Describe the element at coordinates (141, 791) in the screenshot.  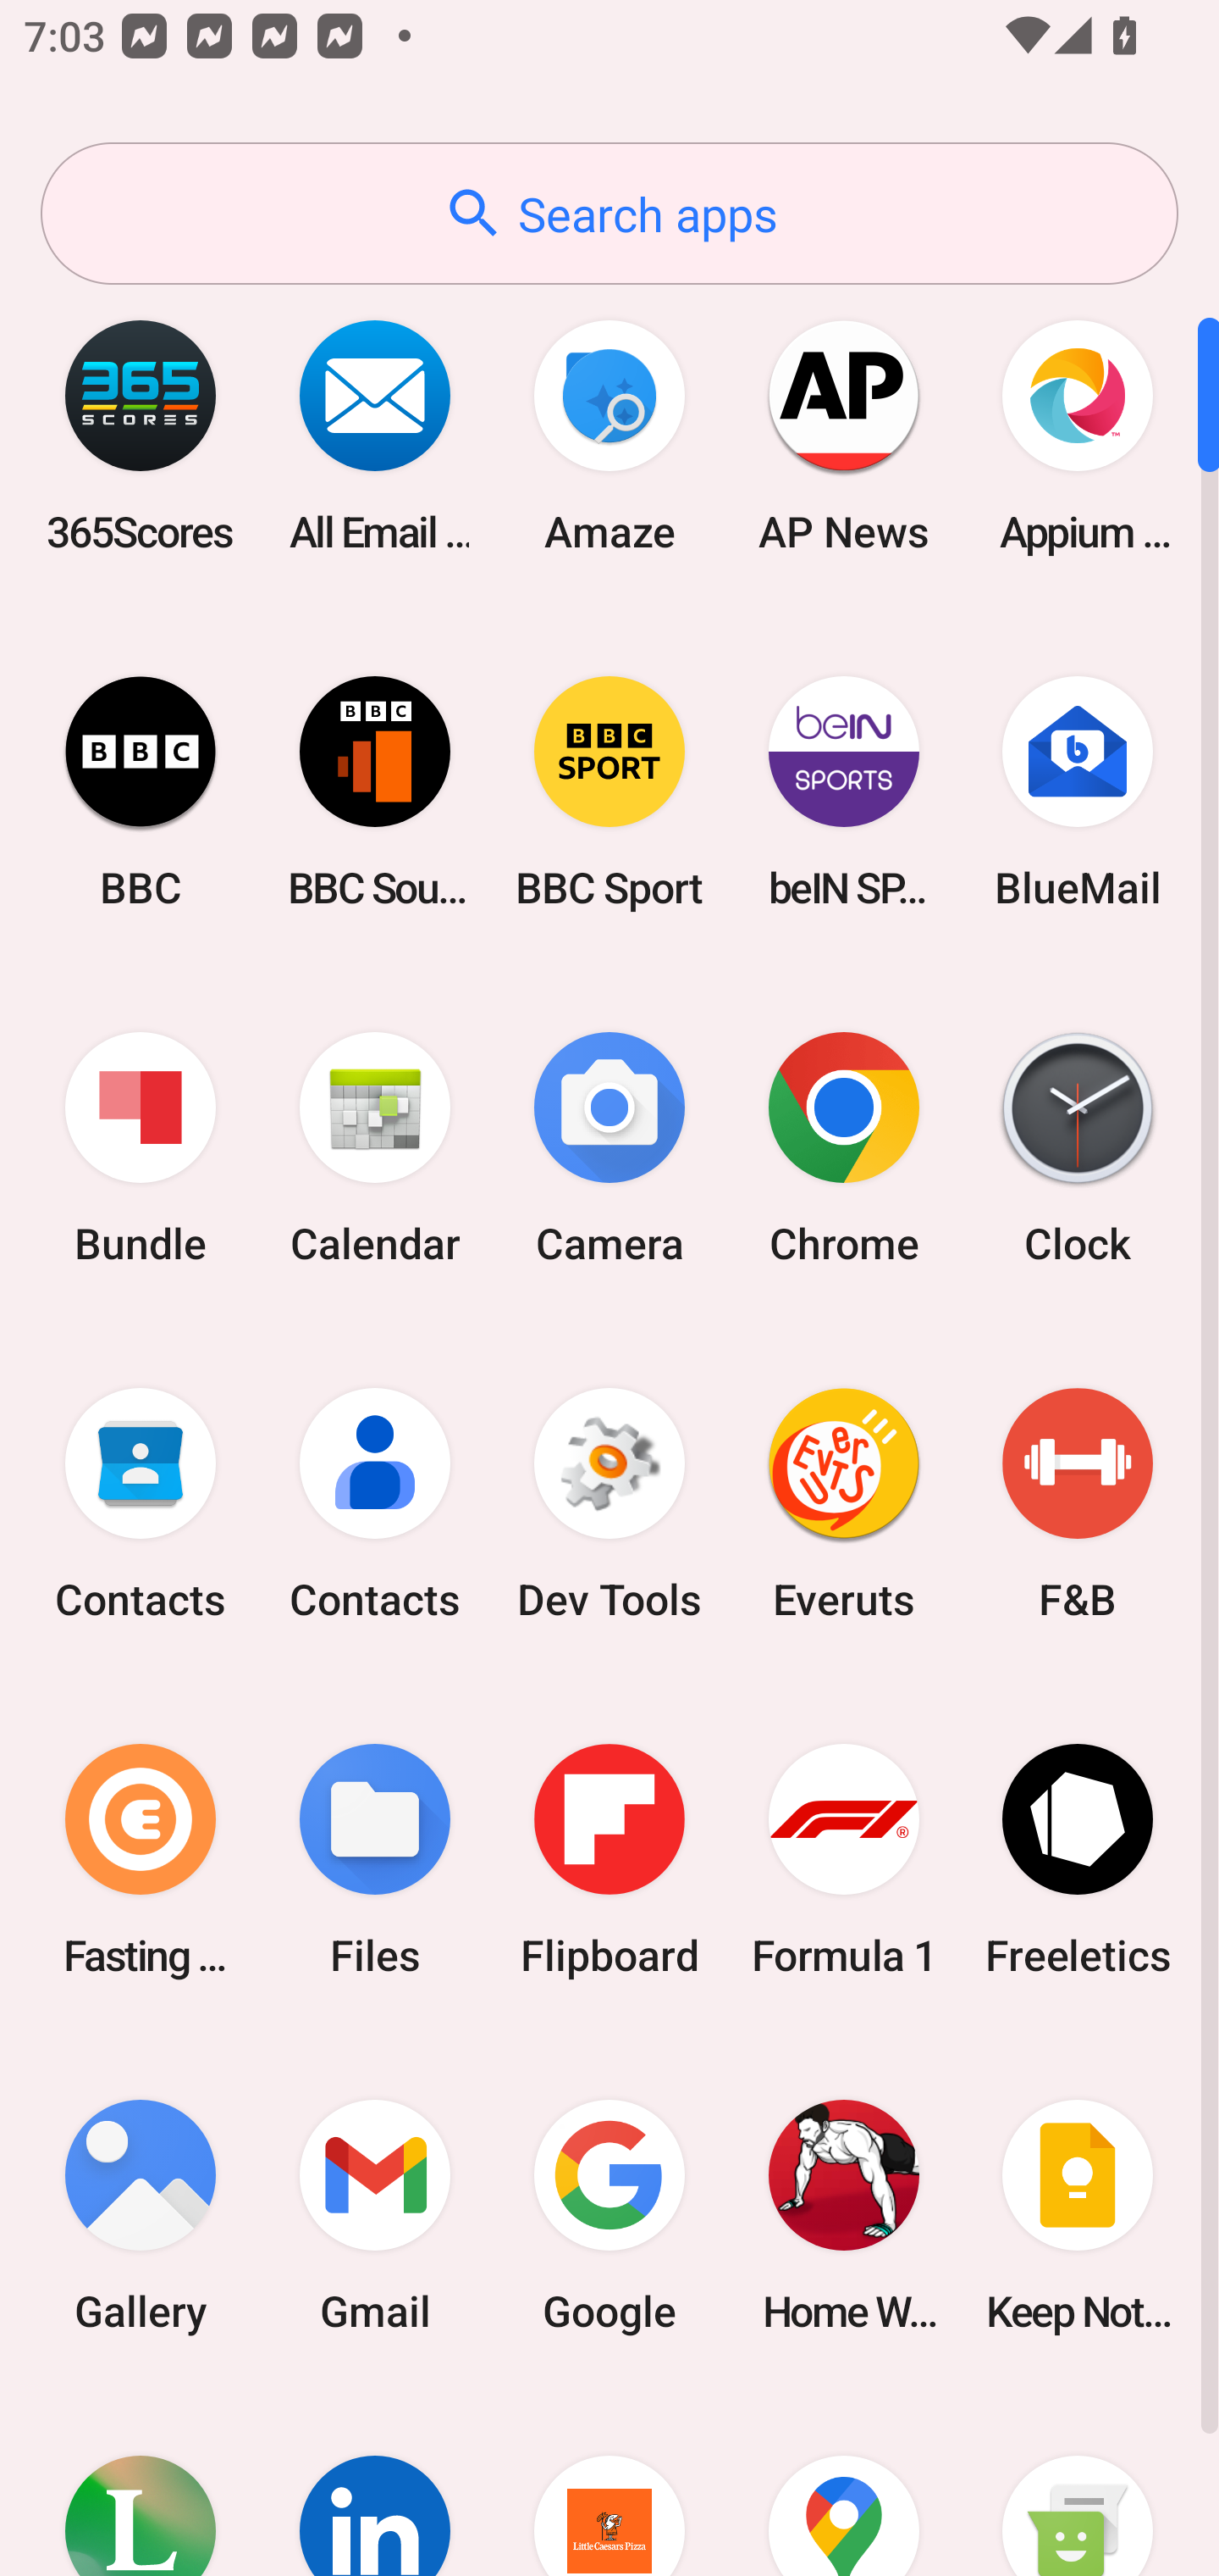
I see `BBC` at that location.